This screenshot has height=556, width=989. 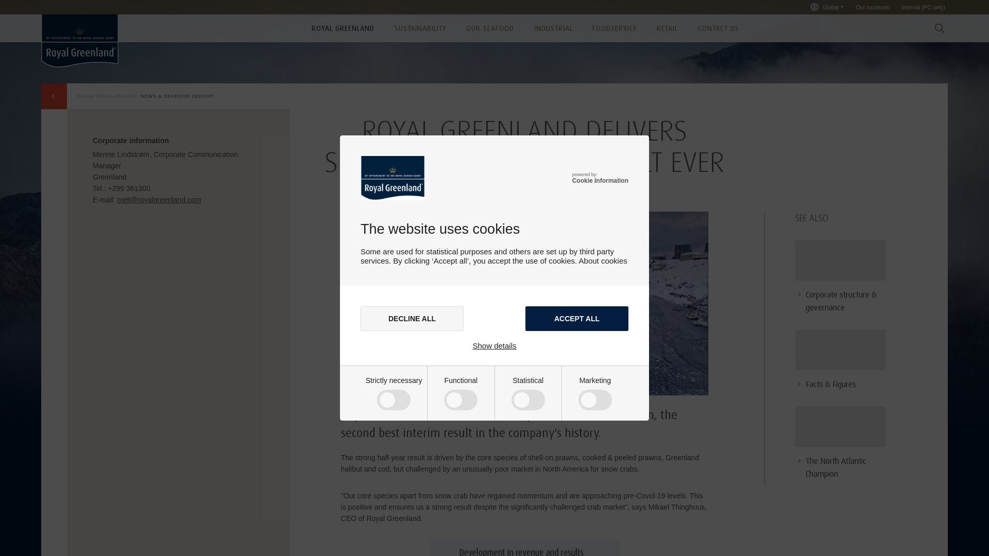 What do you see at coordinates (603, 260) in the screenshot?
I see `About cookies` at bounding box center [603, 260].